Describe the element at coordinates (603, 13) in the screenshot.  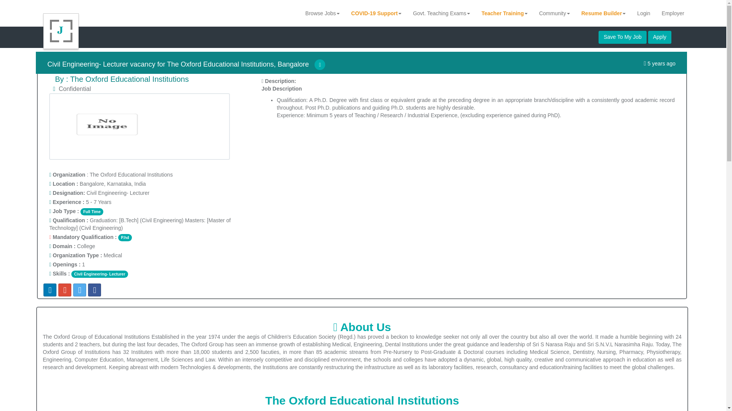
I see `Resume Builder` at that location.